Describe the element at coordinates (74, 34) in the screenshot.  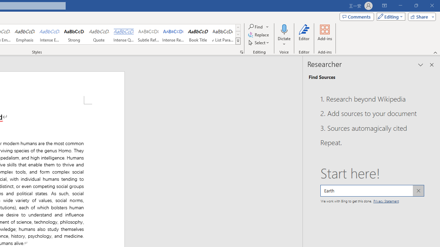
I see `Strong` at that location.